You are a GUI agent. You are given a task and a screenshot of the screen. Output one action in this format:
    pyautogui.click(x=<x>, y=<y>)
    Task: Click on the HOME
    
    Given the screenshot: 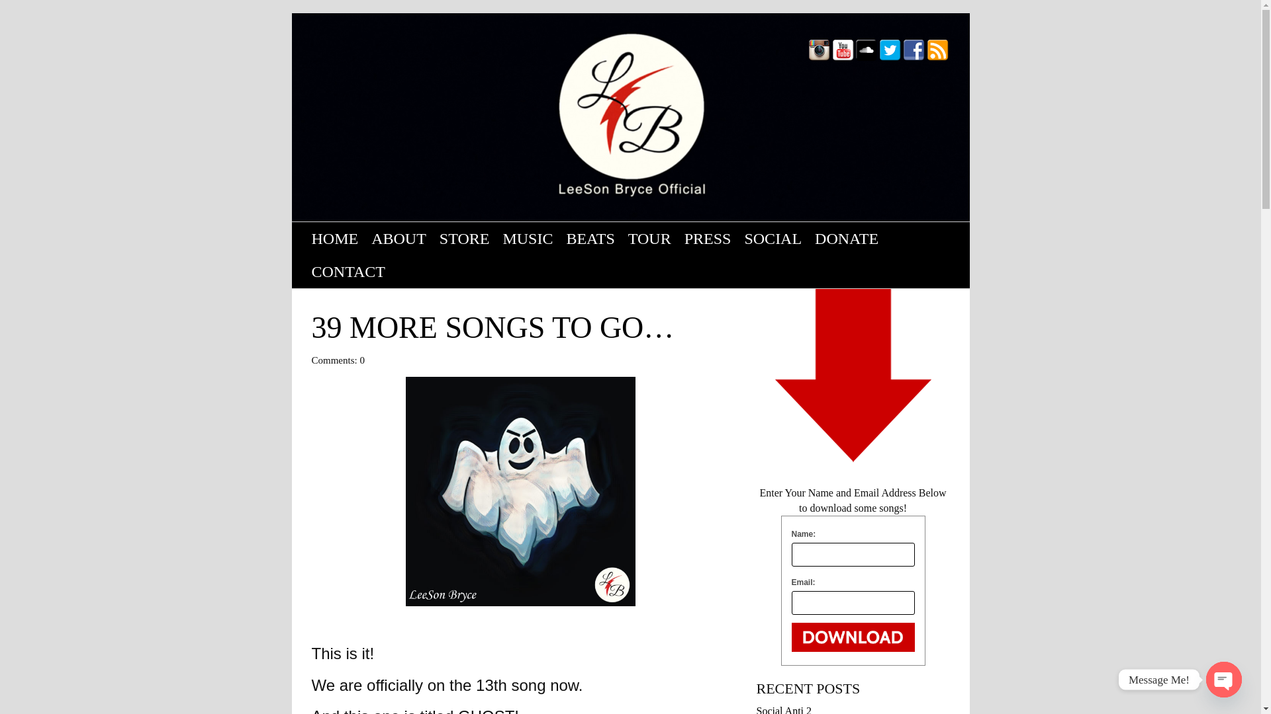 What is the action you would take?
    pyautogui.click(x=335, y=238)
    